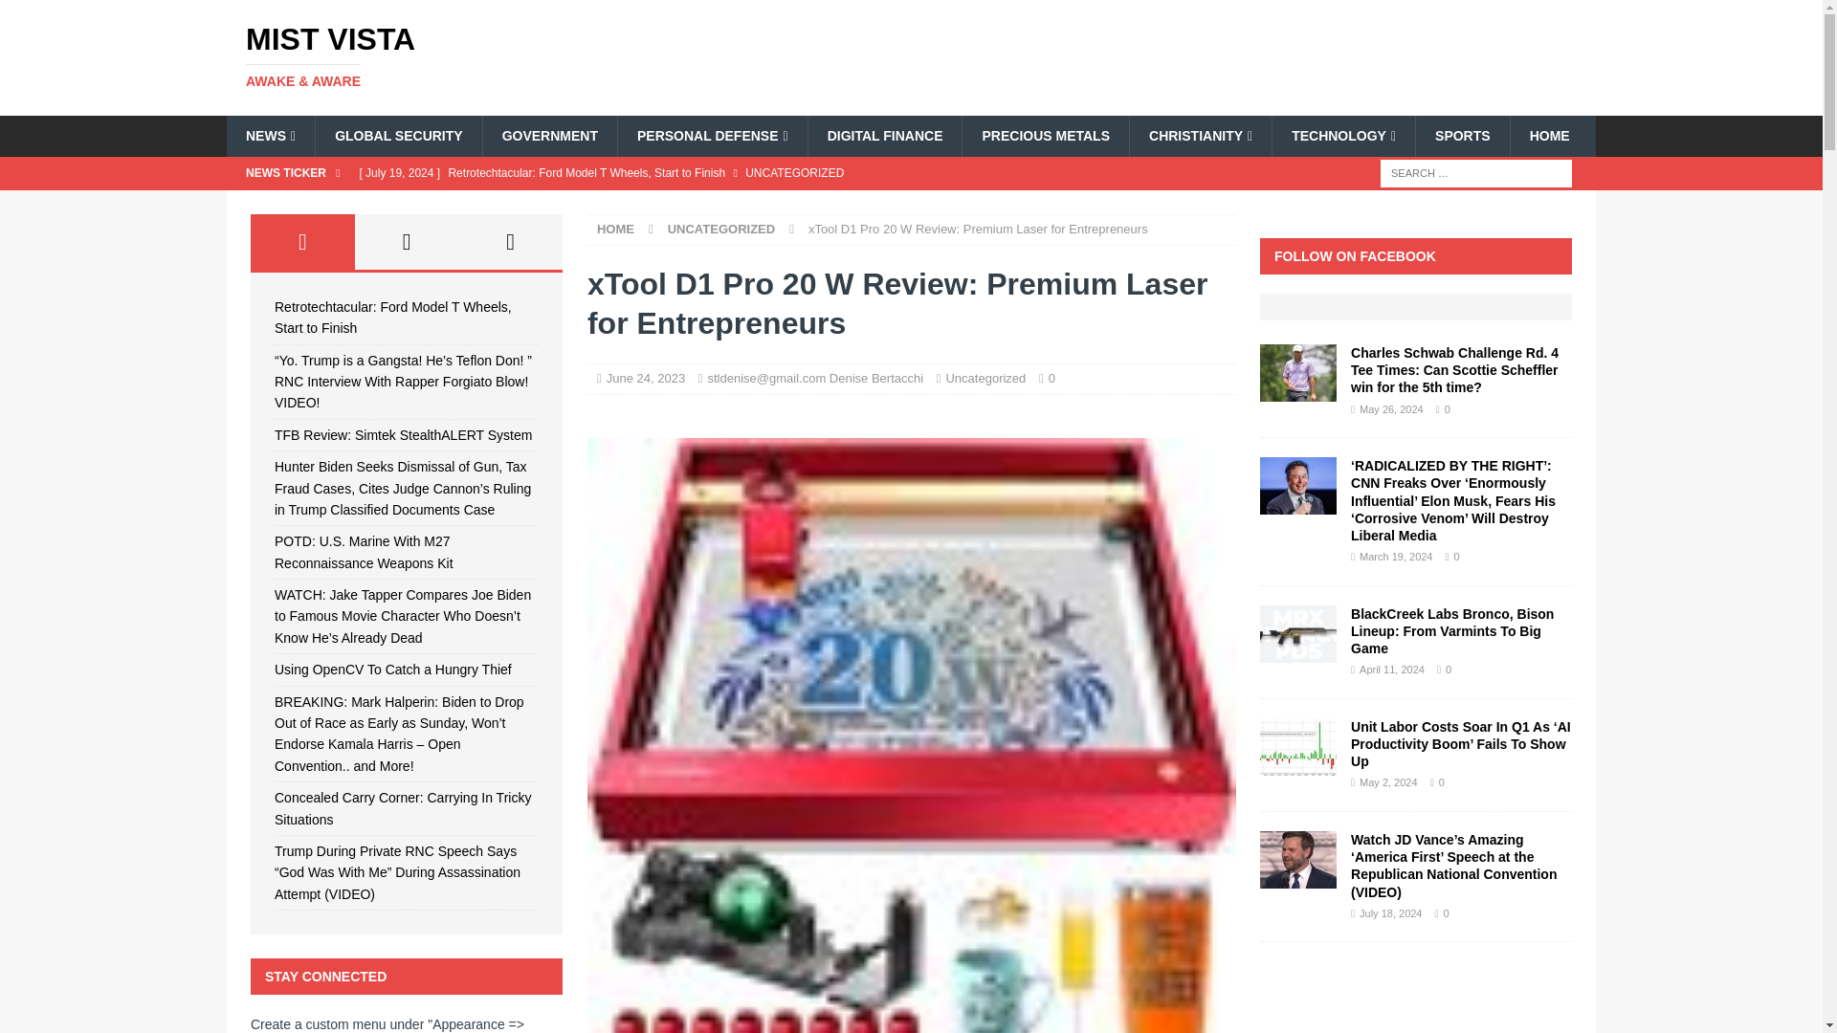  I want to click on GLOBAL SECURITY, so click(398, 136).